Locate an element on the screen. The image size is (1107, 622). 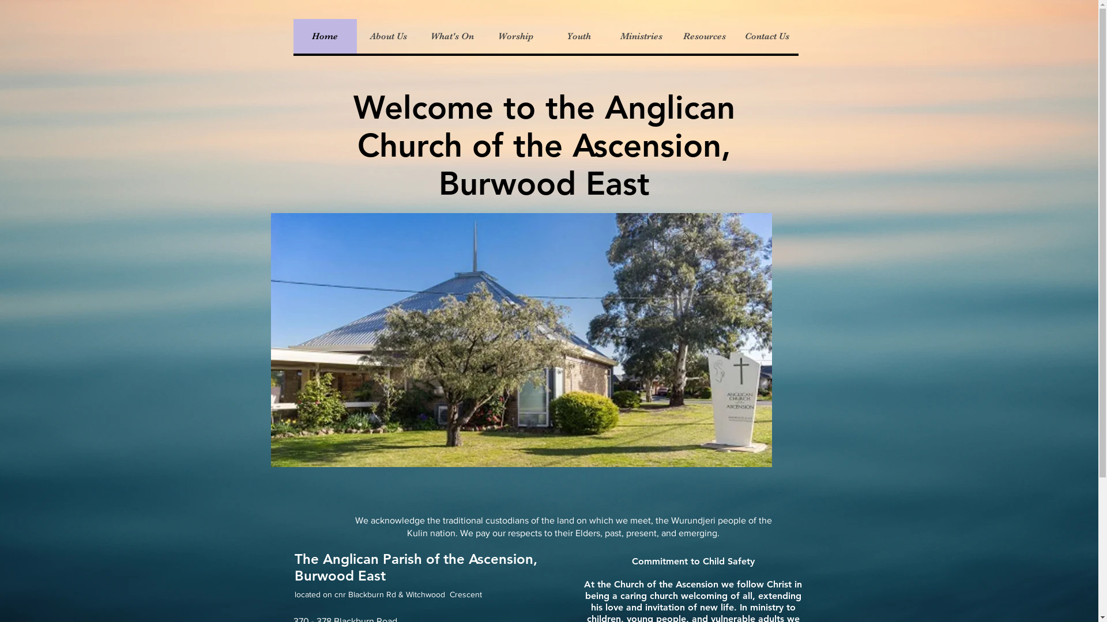
Resources is located at coordinates (703, 36).